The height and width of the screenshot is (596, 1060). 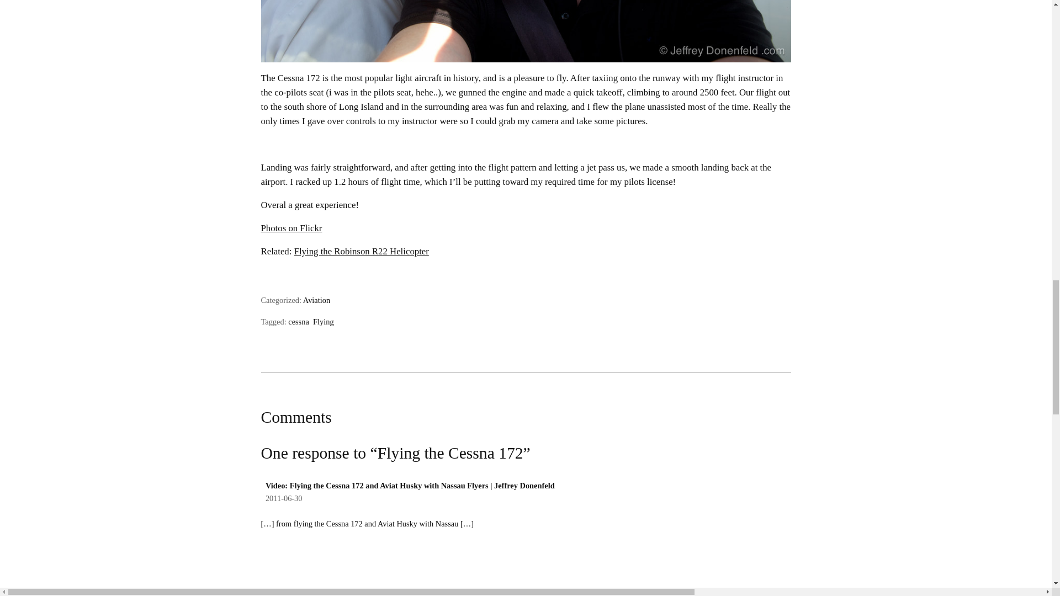 I want to click on Flying the Robinson R22 Helicopter, so click(x=362, y=252).